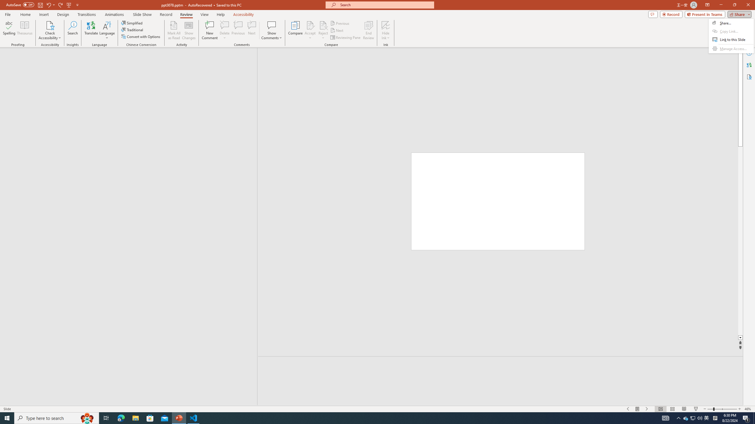 Image resolution: width=755 pixels, height=424 pixels. Describe the element at coordinates (638, 409) in the screenshot. I see `Menu On` at that location.